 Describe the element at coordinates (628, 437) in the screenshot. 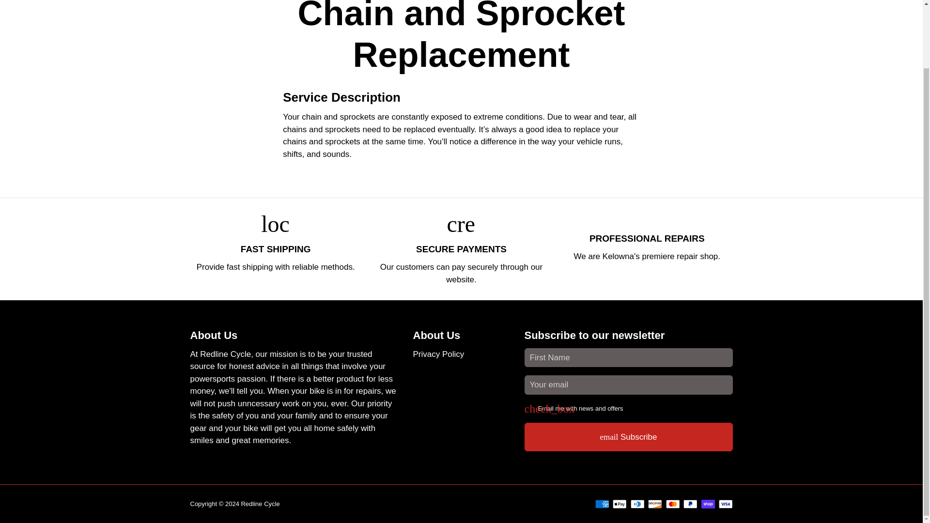

I see `email Subscribe` at that location.